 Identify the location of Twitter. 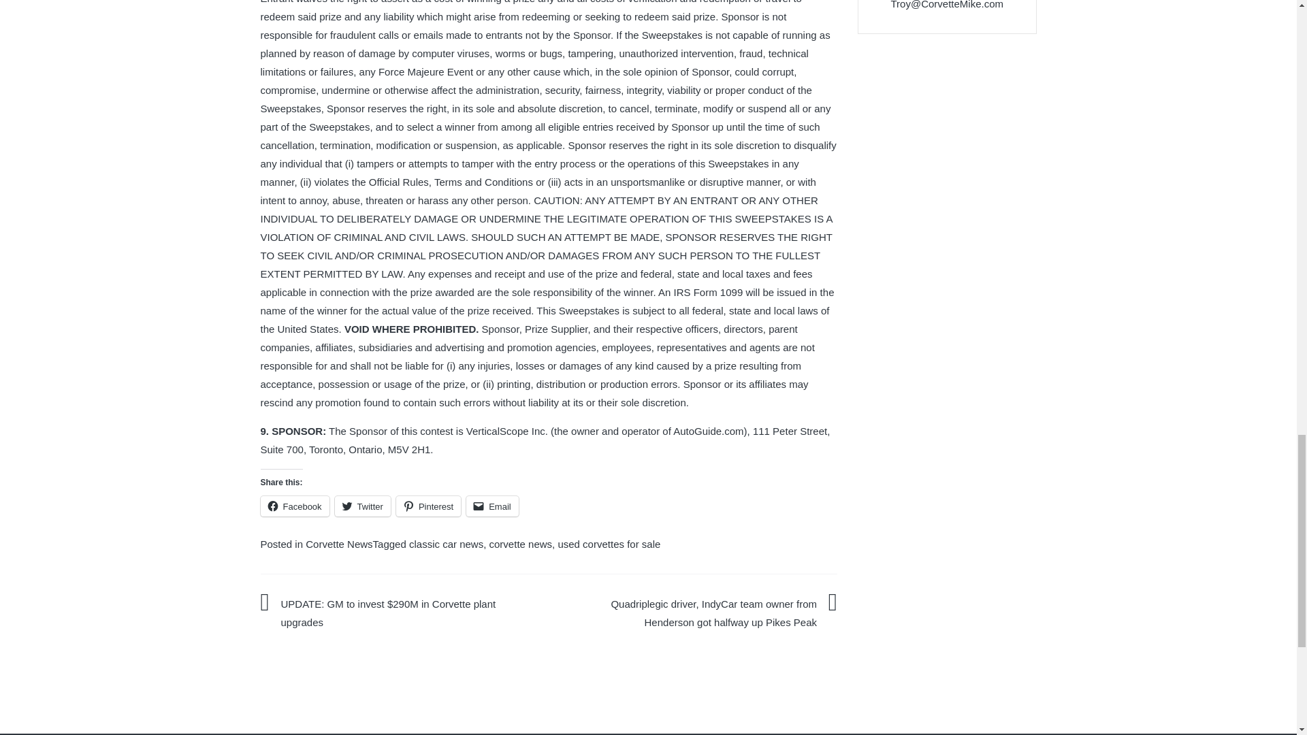
(362, 506).